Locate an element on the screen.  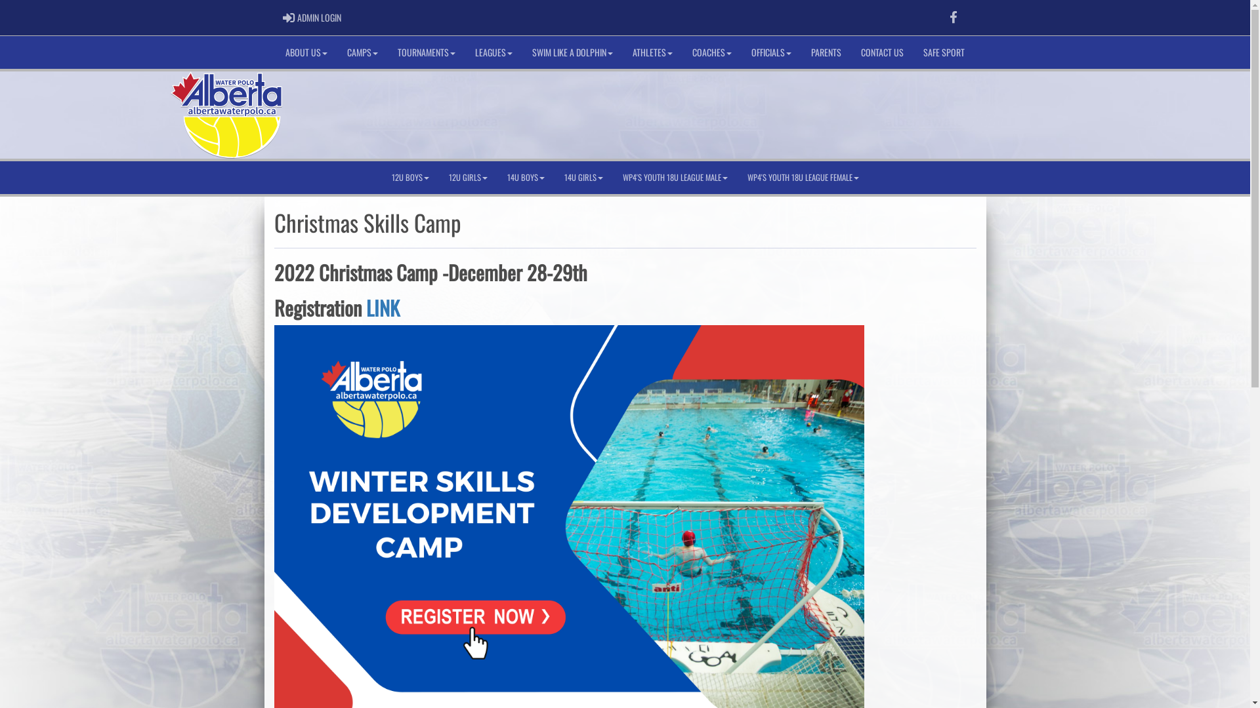
CAMPS is located at coordinates (362, 52).